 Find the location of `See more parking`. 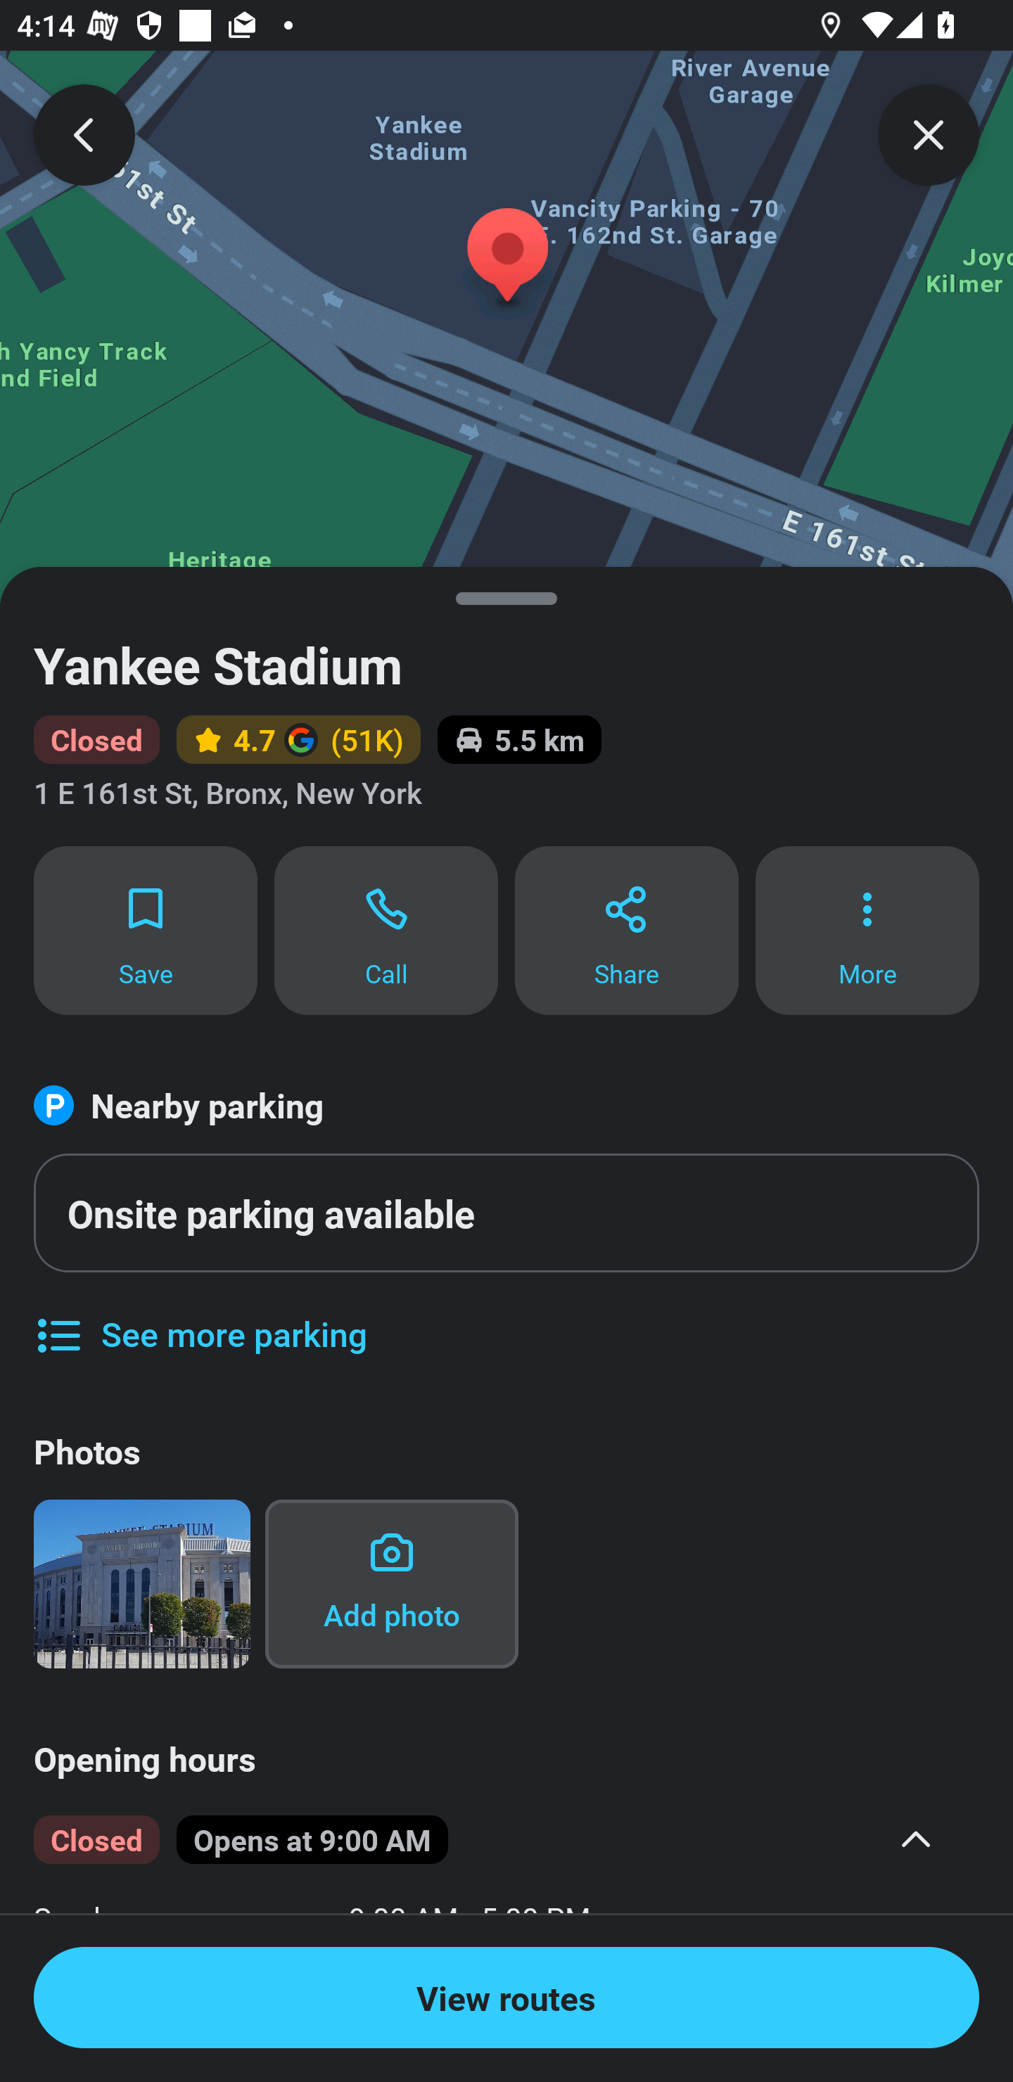

See more parking is located at coordinates (200, 1317).